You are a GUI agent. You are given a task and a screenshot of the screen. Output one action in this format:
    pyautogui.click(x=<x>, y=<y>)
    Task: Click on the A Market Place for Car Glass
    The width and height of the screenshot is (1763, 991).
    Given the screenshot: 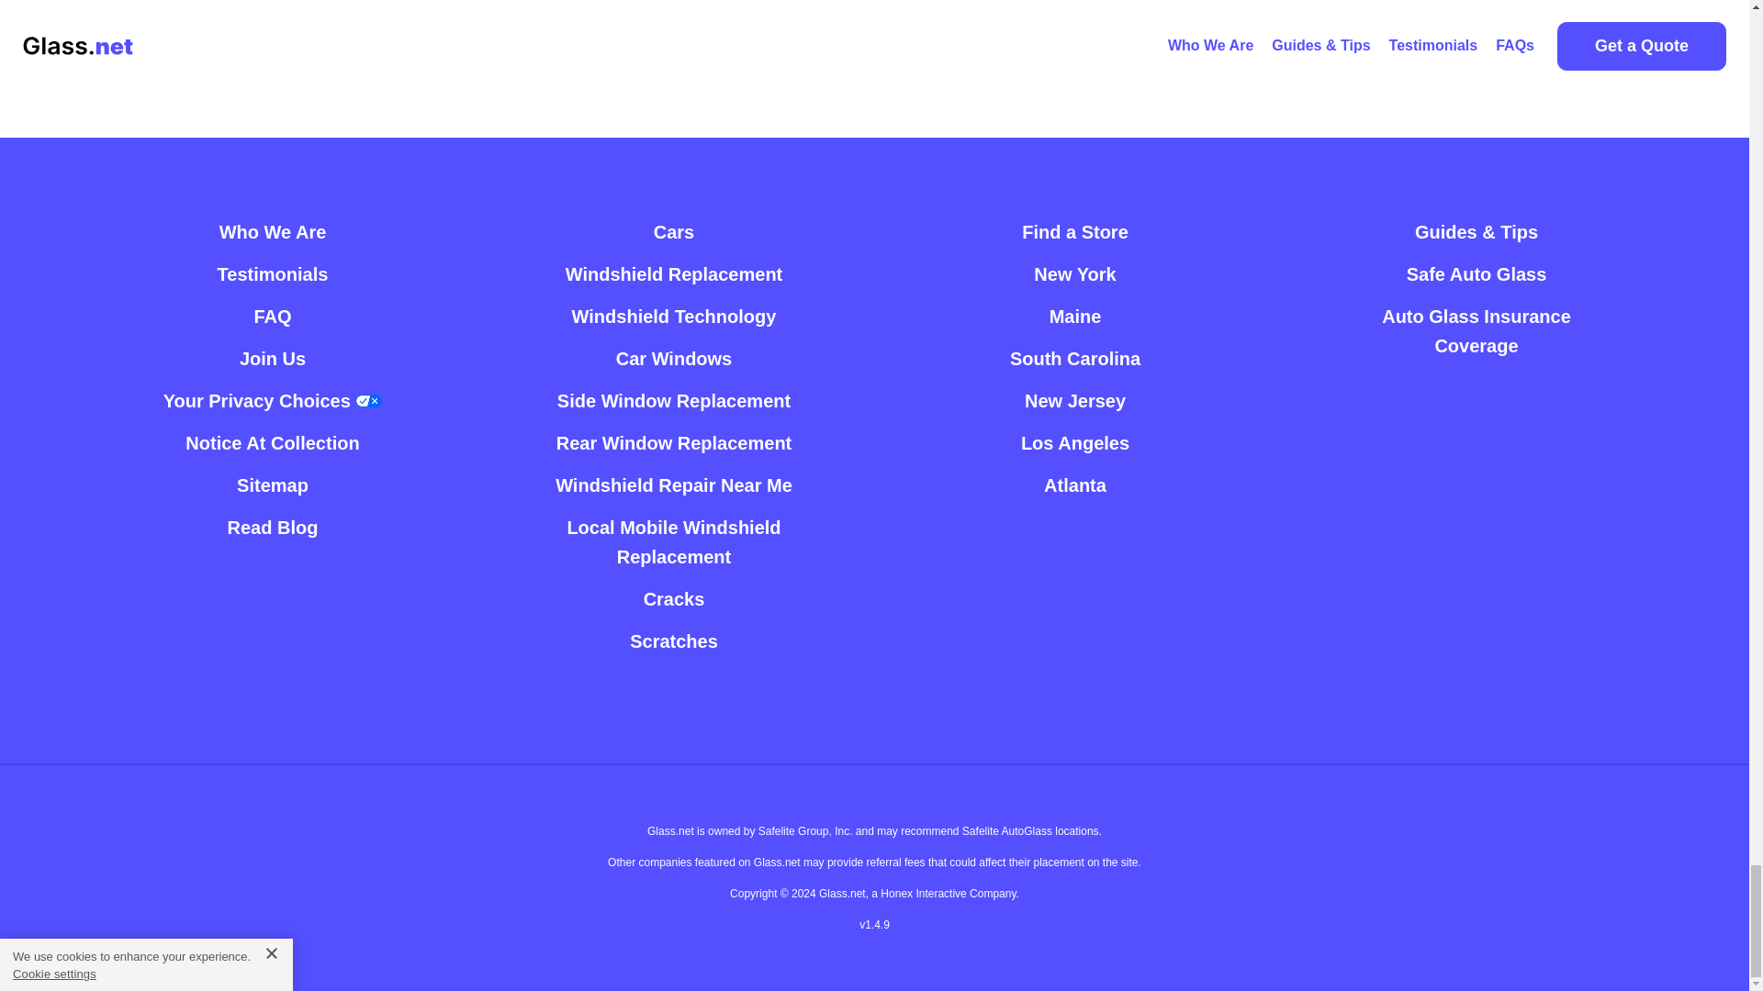 What is the action you would take?
    pyautogui.click(x=272, y=232)
    